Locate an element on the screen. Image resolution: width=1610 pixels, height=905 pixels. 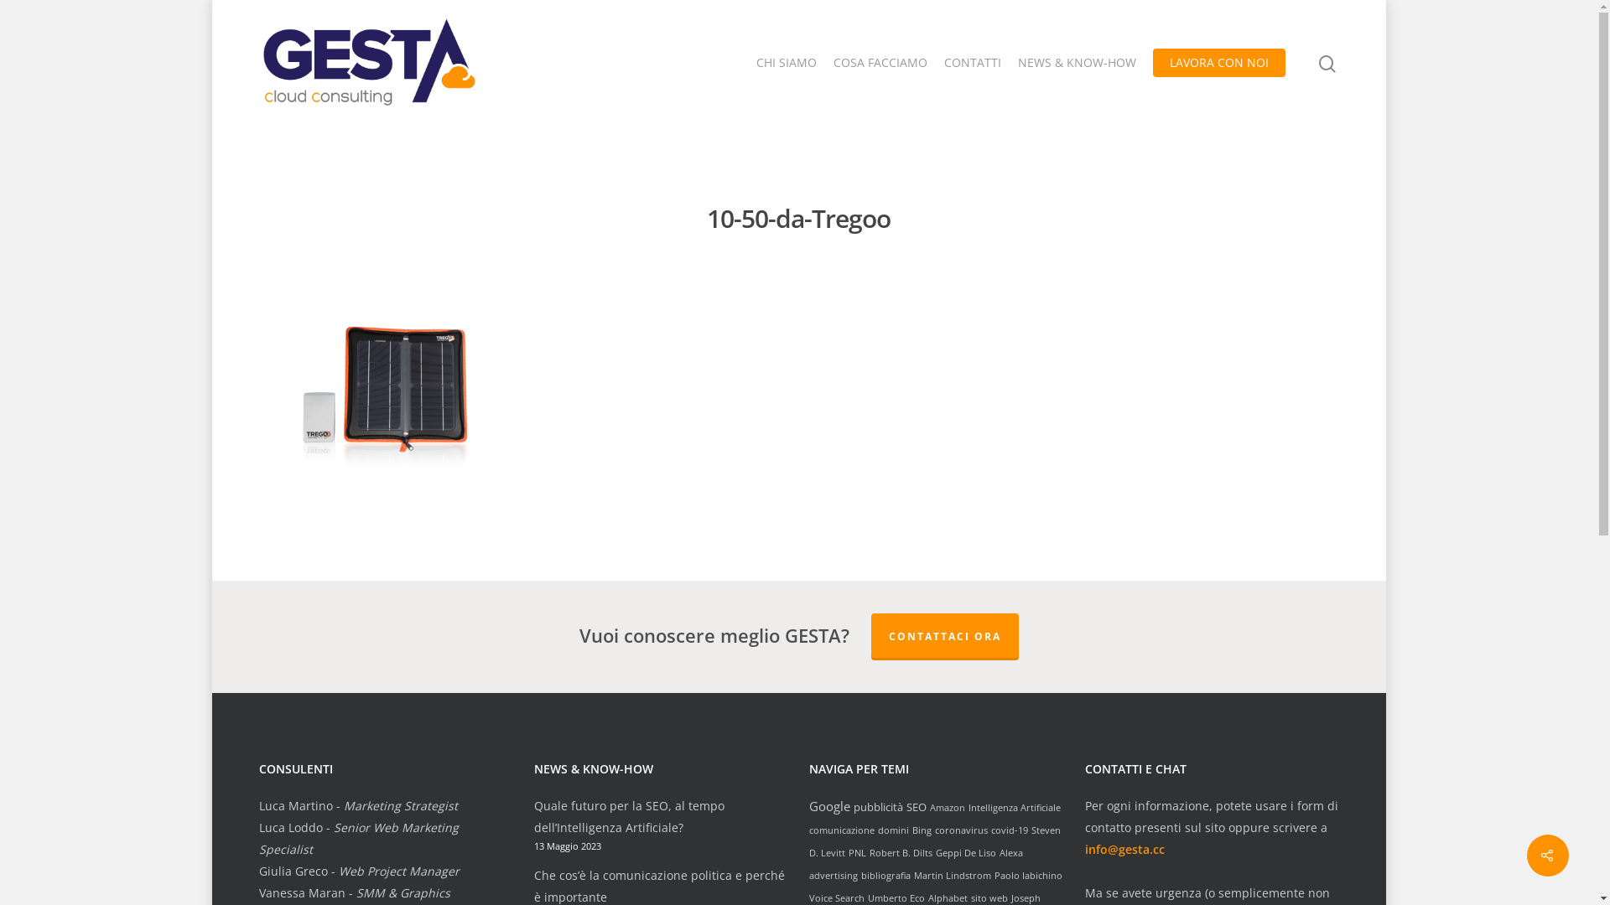
bibliografia is located at coordinates (885, 876).